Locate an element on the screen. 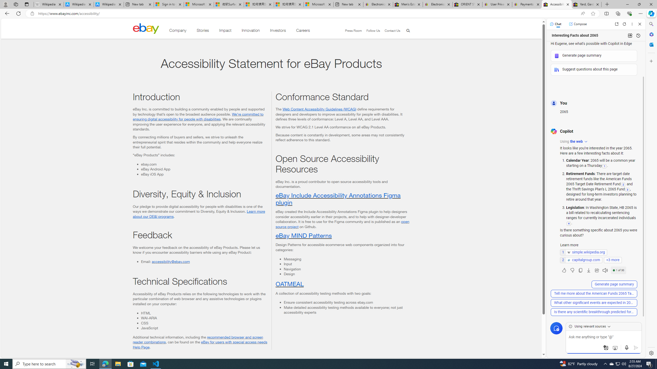 This screenshot has width=657, height=369. User Privacy Notice | eBay is located at coordinates (497, 4).